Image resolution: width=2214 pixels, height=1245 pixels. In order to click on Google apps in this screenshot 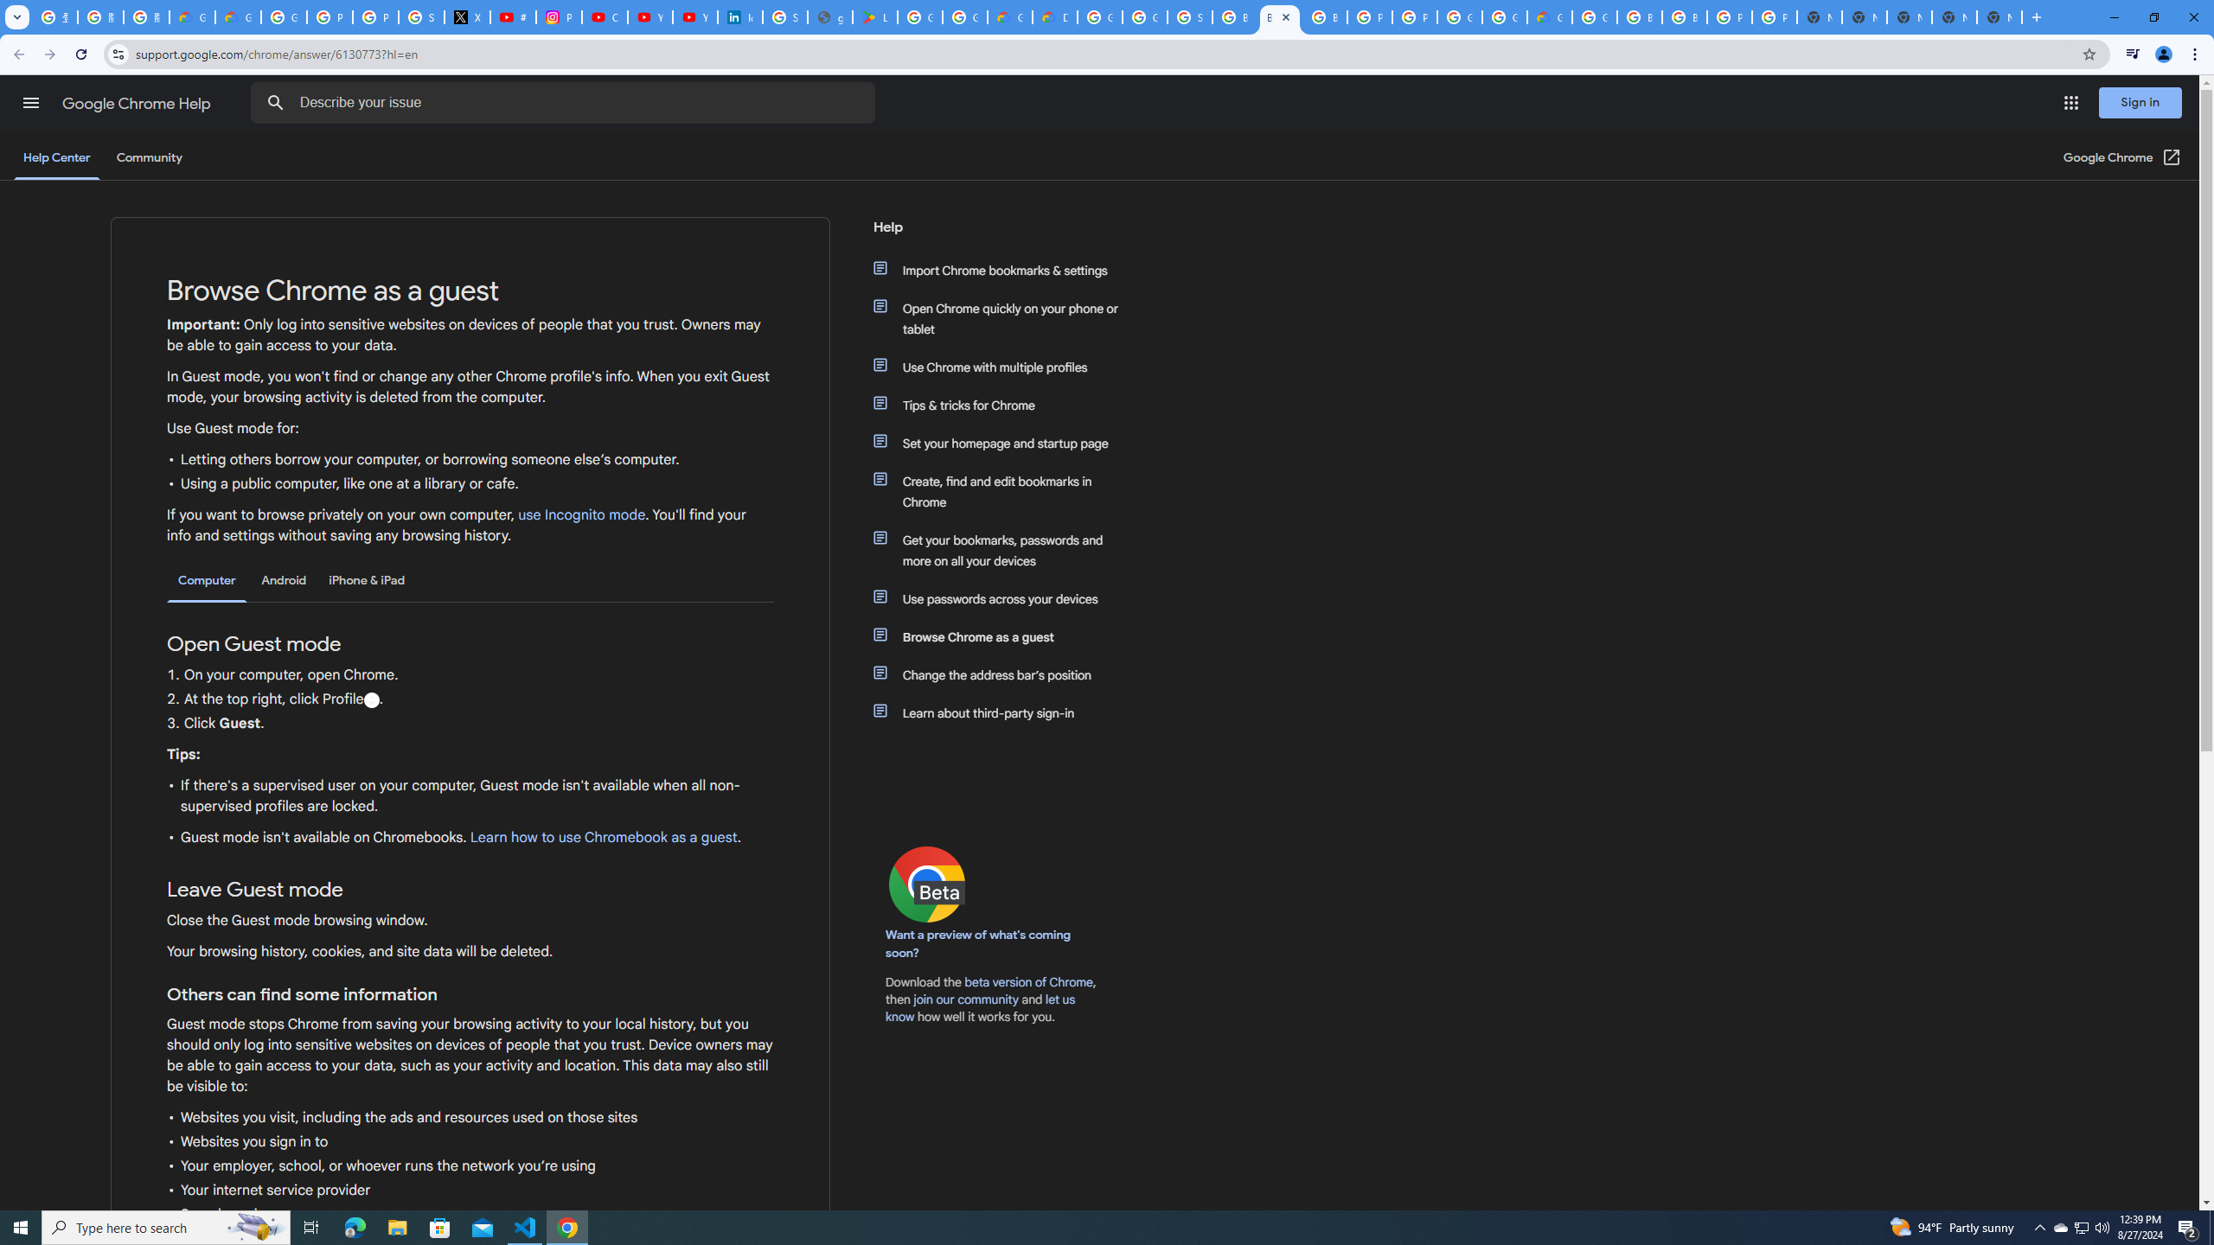, I will do `click(2070, 103)`.